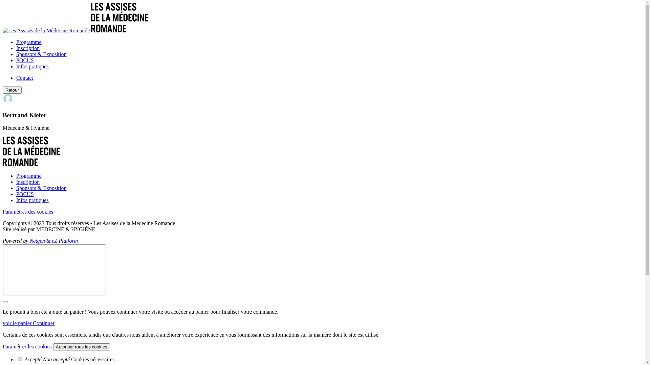 The image size is (650, 365). I want to click on Infos pratiques, so click(32, 66).